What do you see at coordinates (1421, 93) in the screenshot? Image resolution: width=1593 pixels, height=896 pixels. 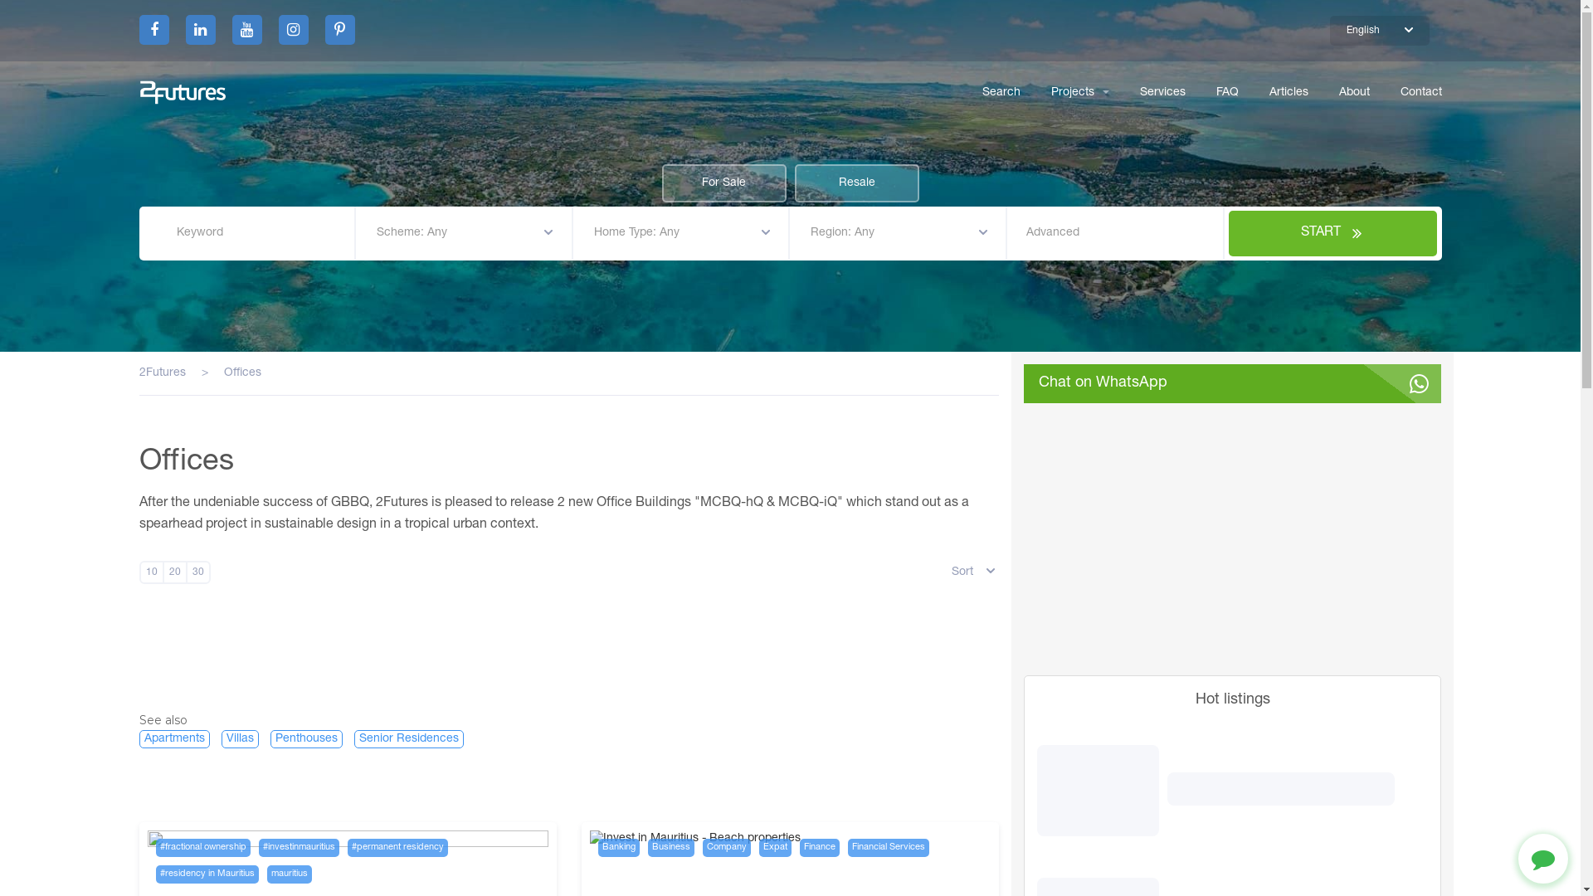 I see `Contact` at bounding box center [1421, 93].